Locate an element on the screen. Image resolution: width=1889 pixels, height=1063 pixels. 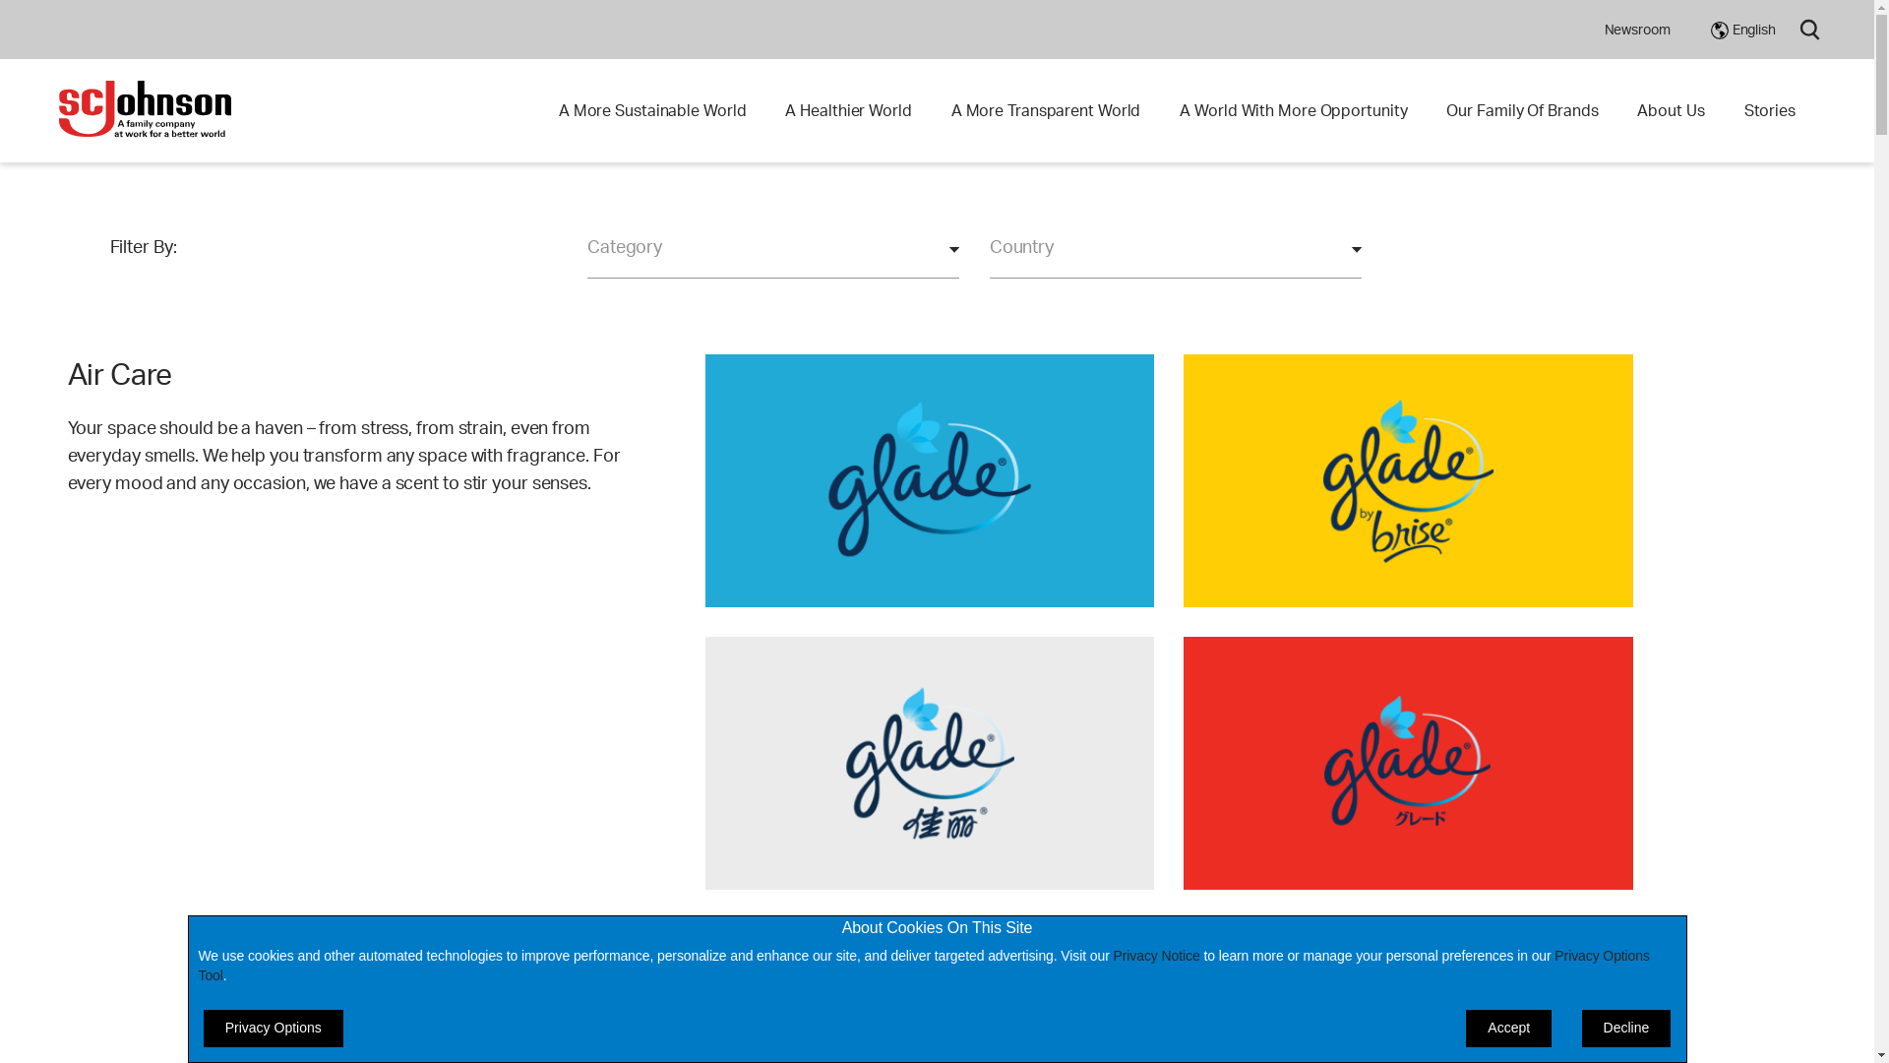
Accept is located at coordinates (1509, 1029).